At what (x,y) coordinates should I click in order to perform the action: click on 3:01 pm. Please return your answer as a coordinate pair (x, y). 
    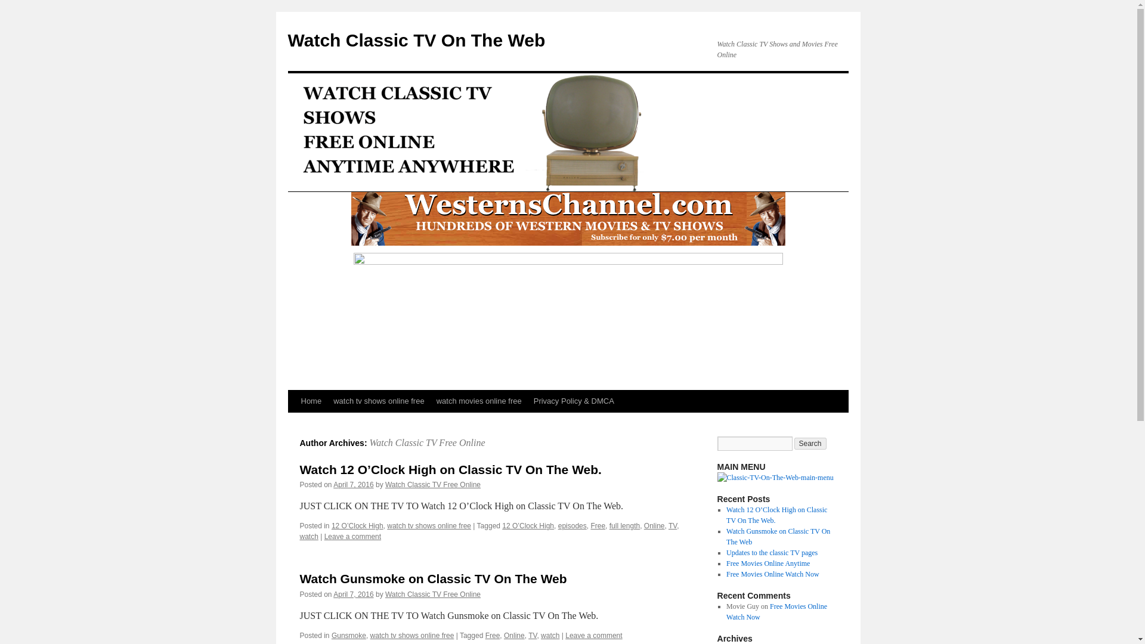
    Looking at the image, I should click on (353, 484).